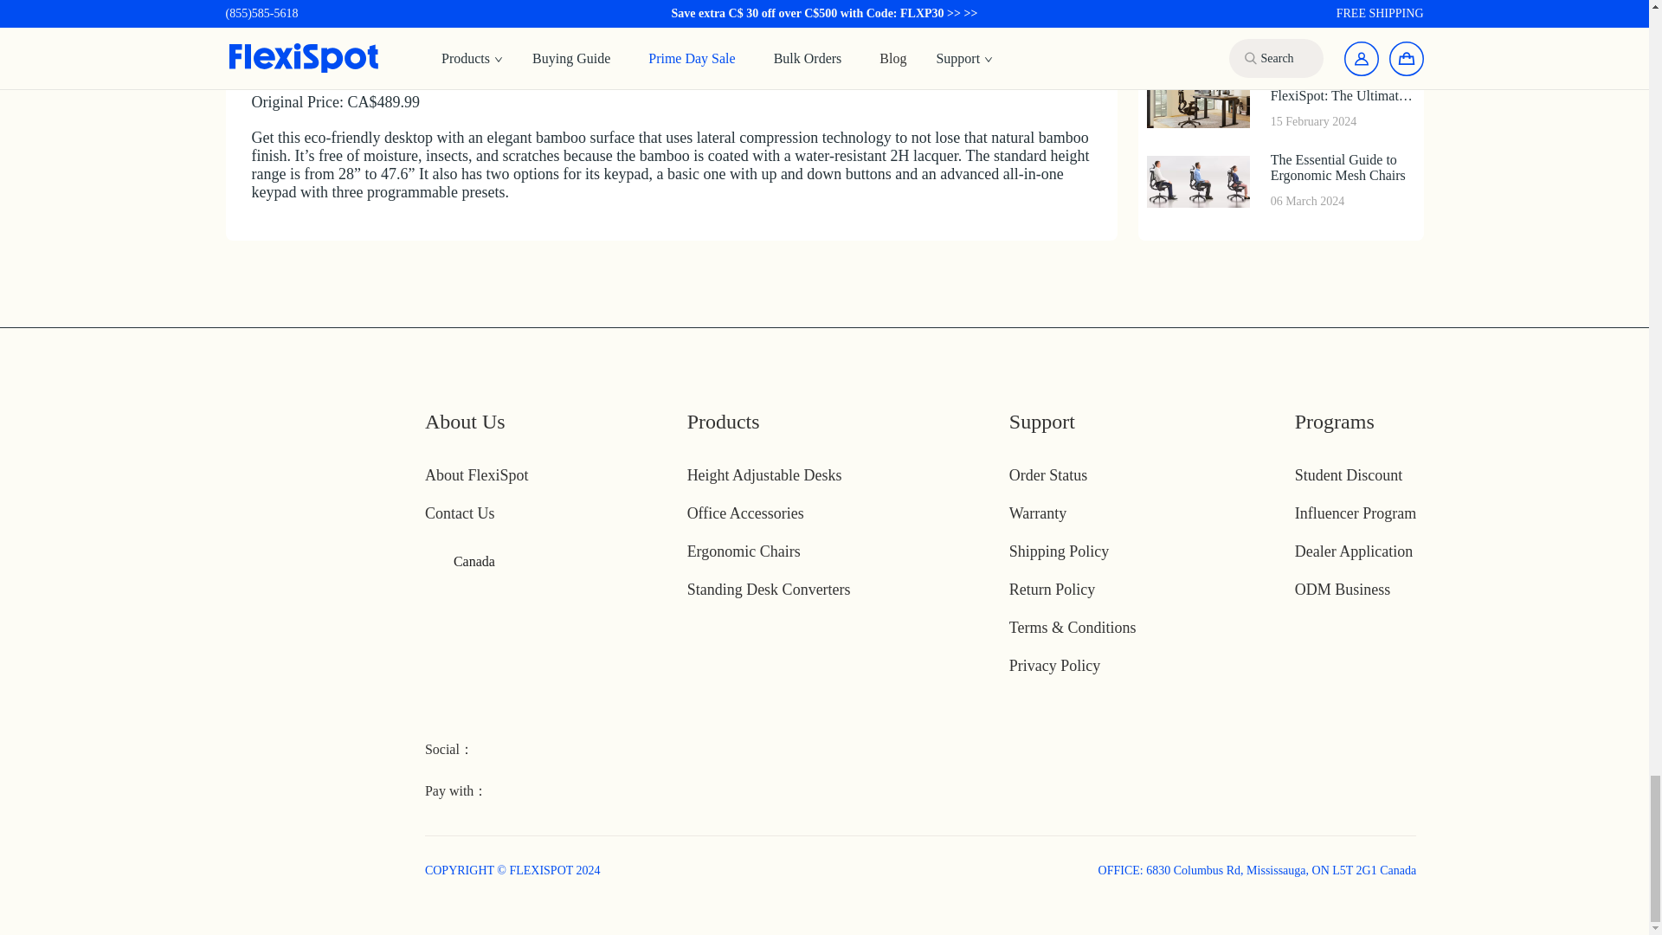  I want to click on About FlexiSpot, so click(476, 474).